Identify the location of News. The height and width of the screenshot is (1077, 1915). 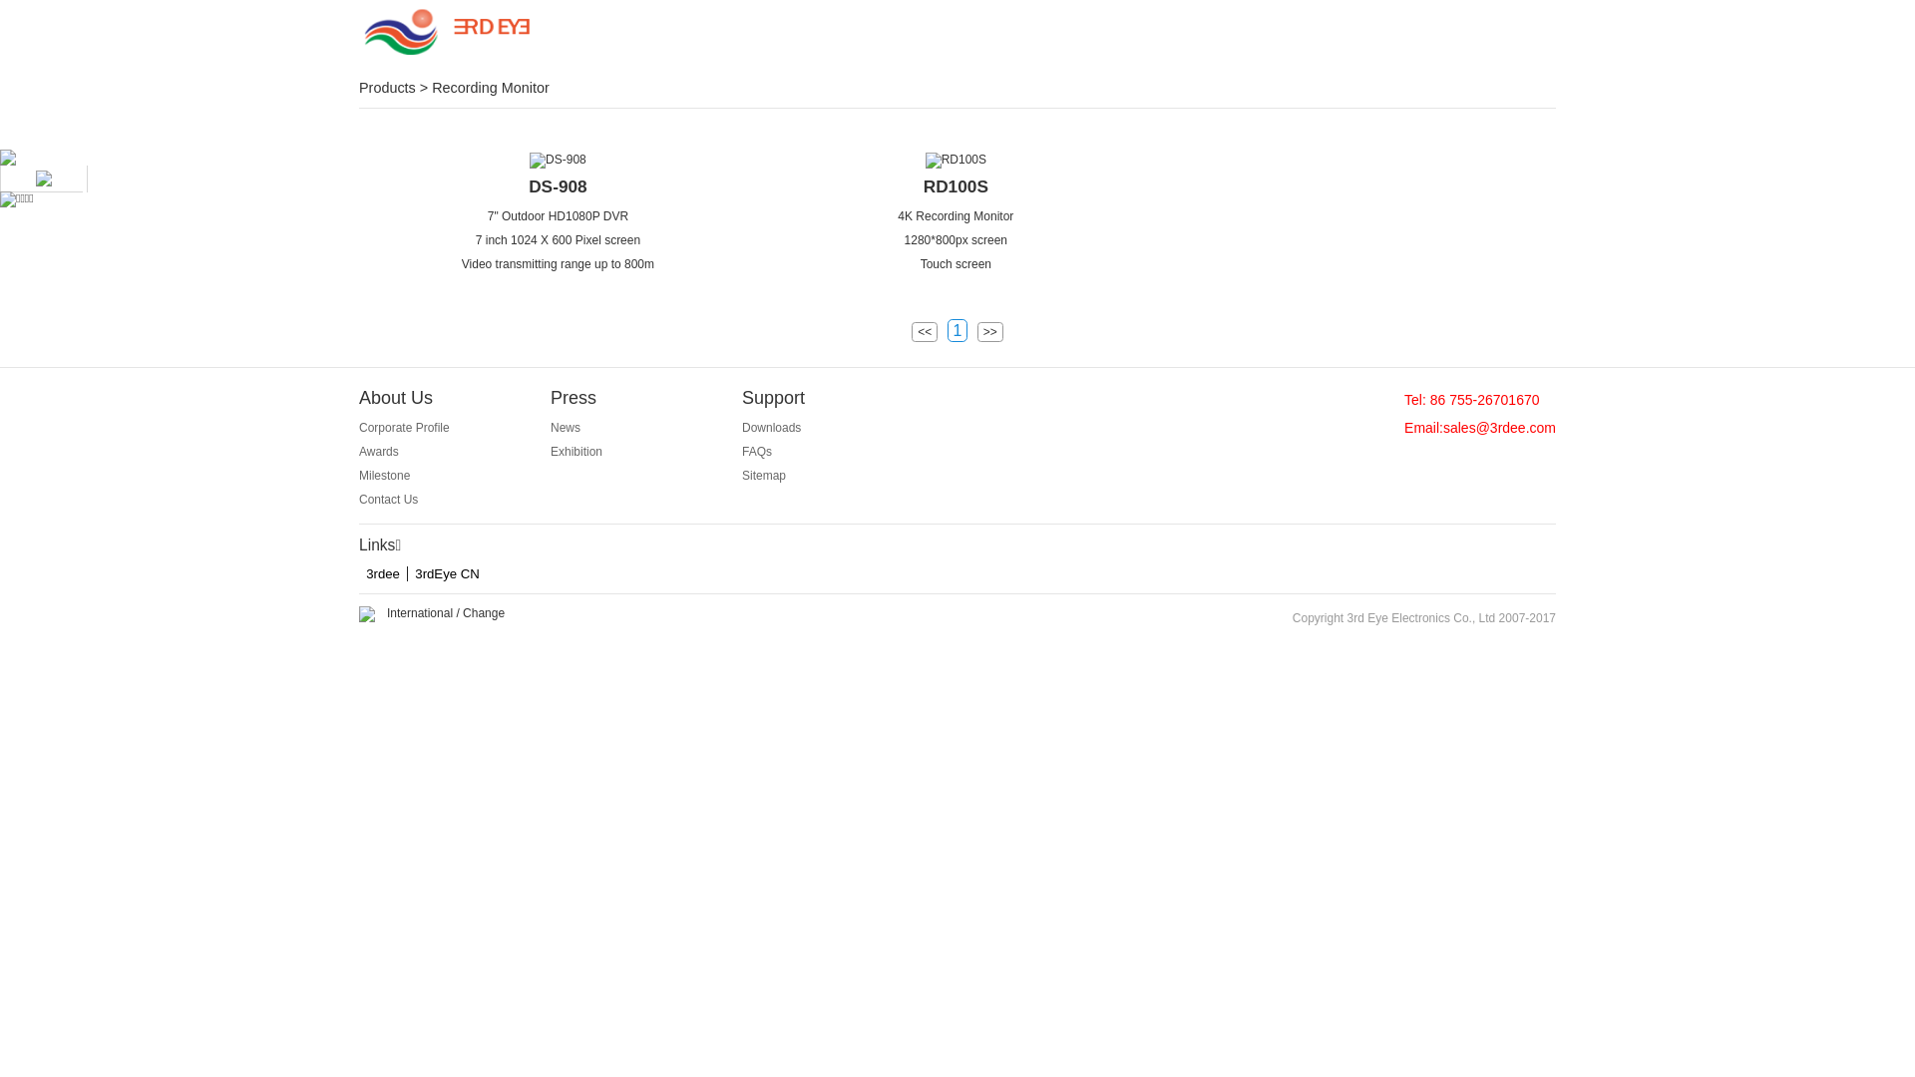
(566, 428).